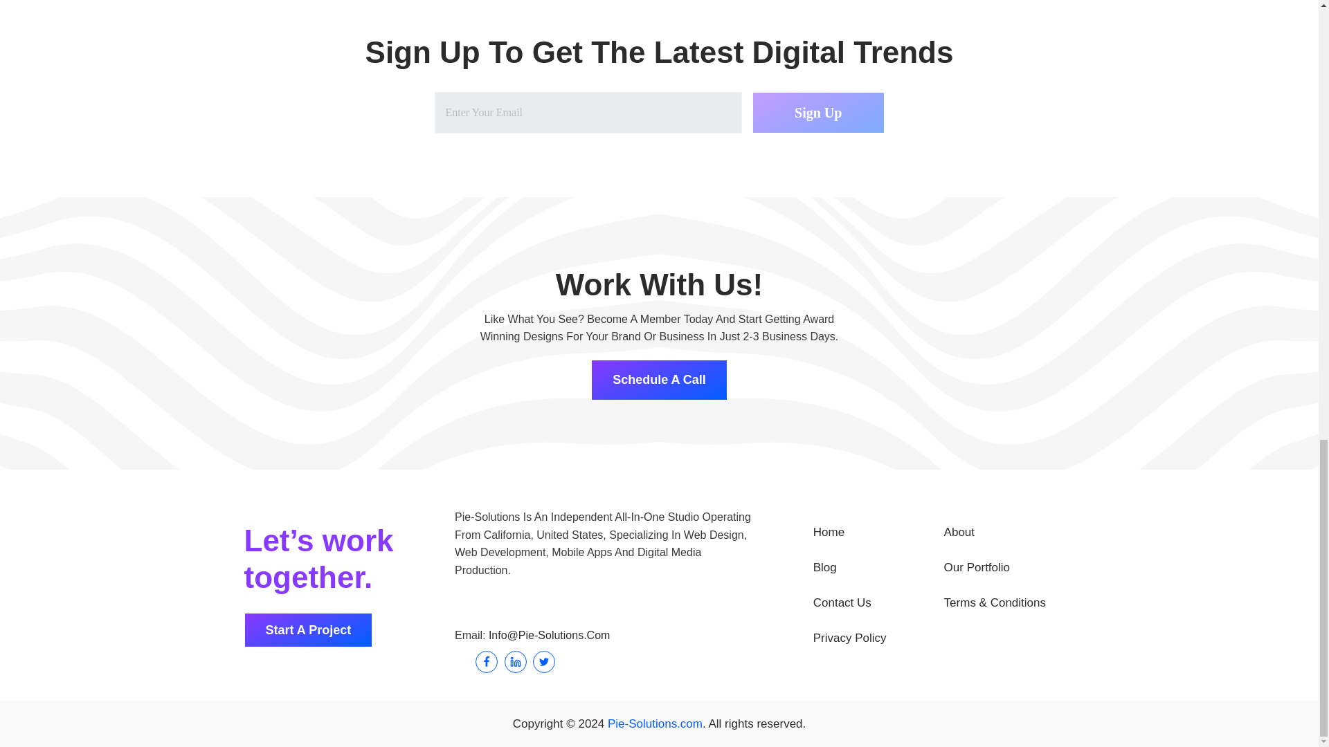 This screenshot has height=747, width=1329. Describe the element at coordinates (878, 638) in the screenshot. I see `Privacy Policy` at that location.